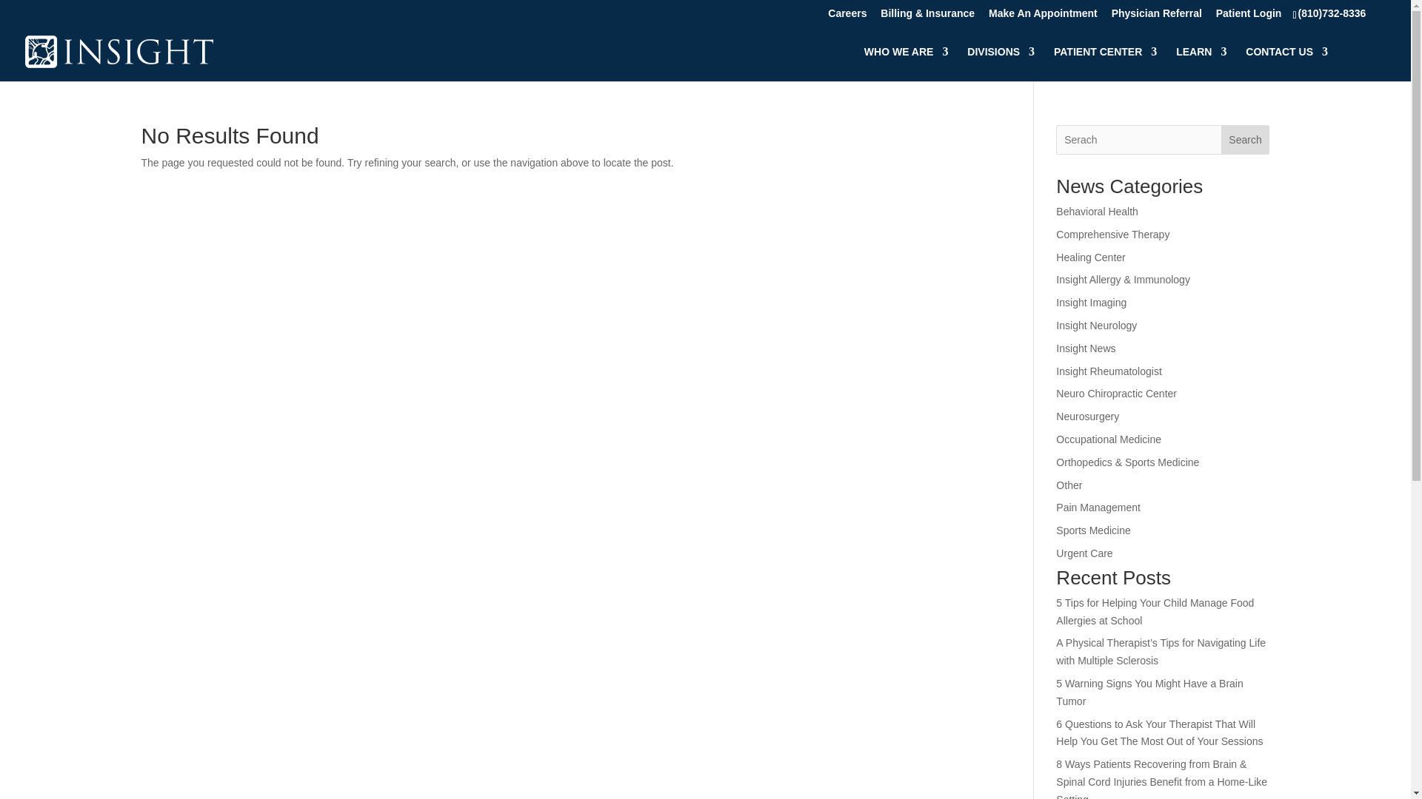 The width and height of the screenshot is (1422, 799). What do you see at coordinates (1001, 64) in the screenshot?
I see `DIVISIONS` at bounding box center [1001, 64].